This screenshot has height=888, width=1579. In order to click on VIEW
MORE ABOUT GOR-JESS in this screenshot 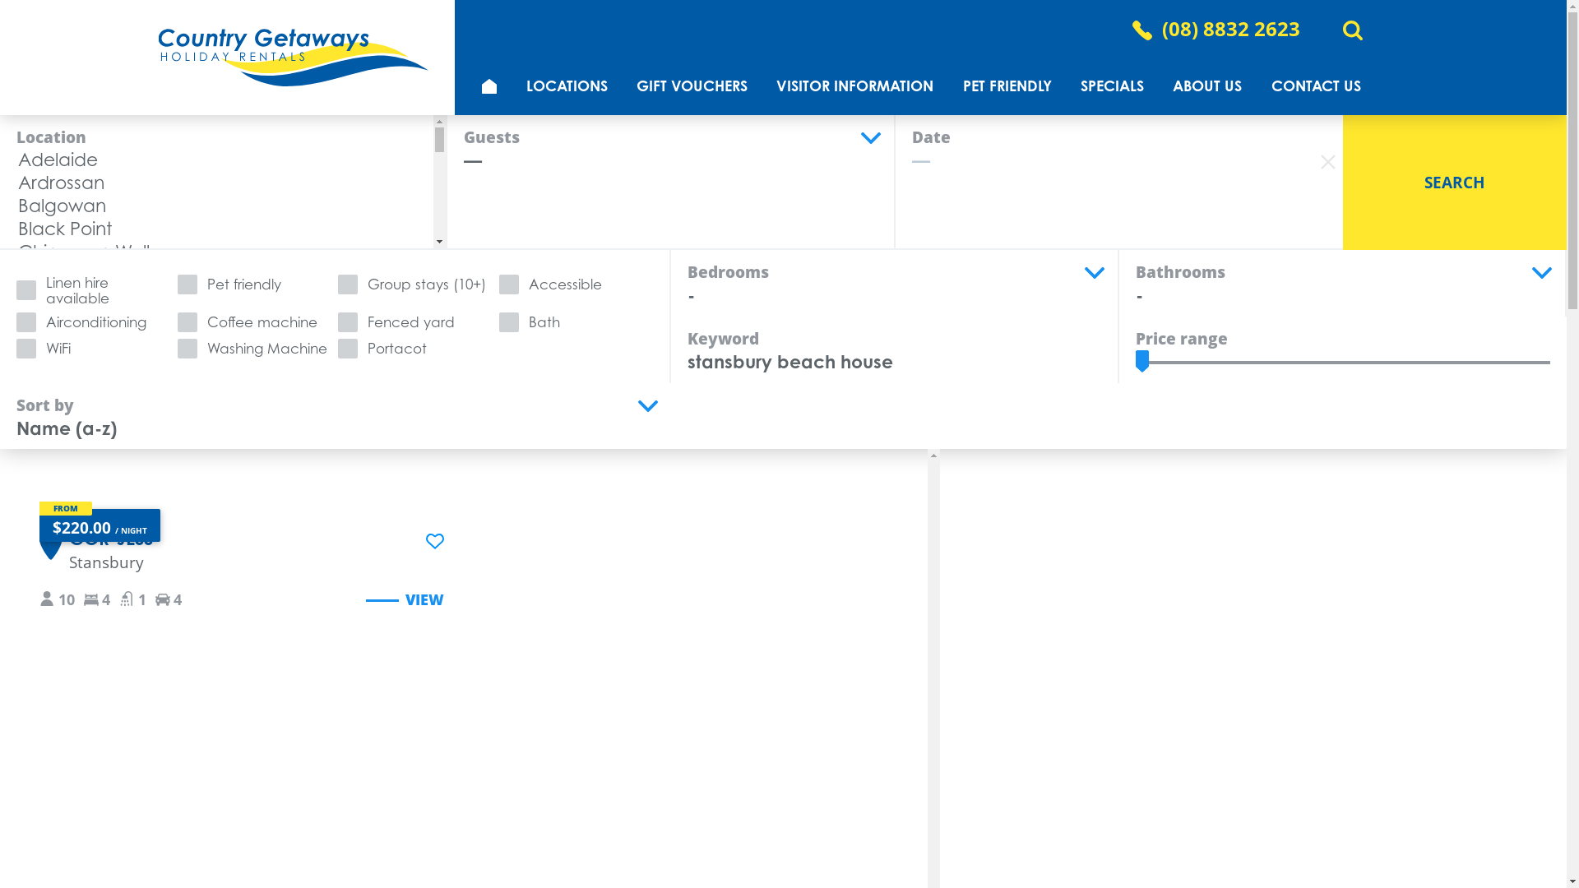, I will do `click(403, 600)`.